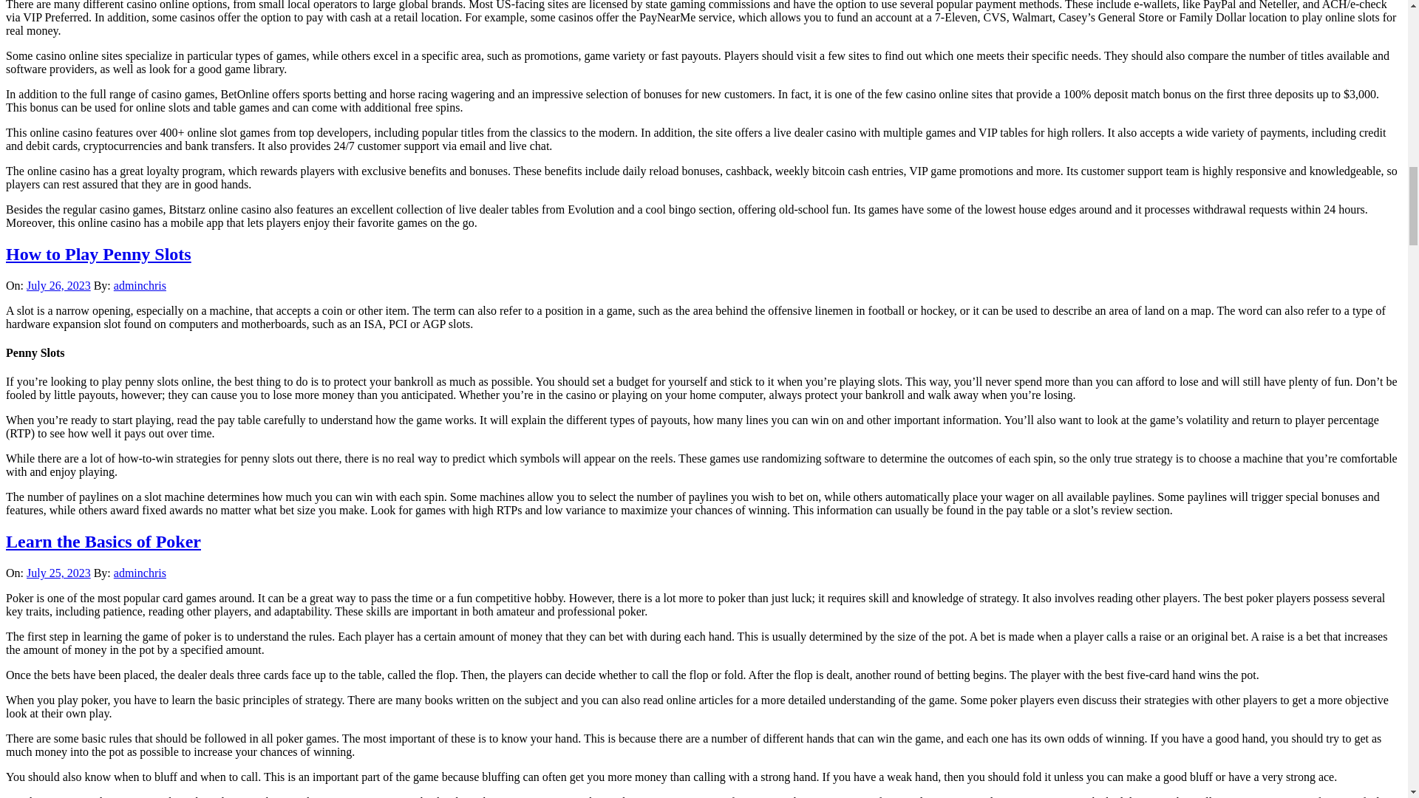 The height and width of the screenshot is (798, 1419). What do you see at coordinates (98, 254) in the screenshot?
I see `How to Play Penny Slots` at bounding box center [98, 254].